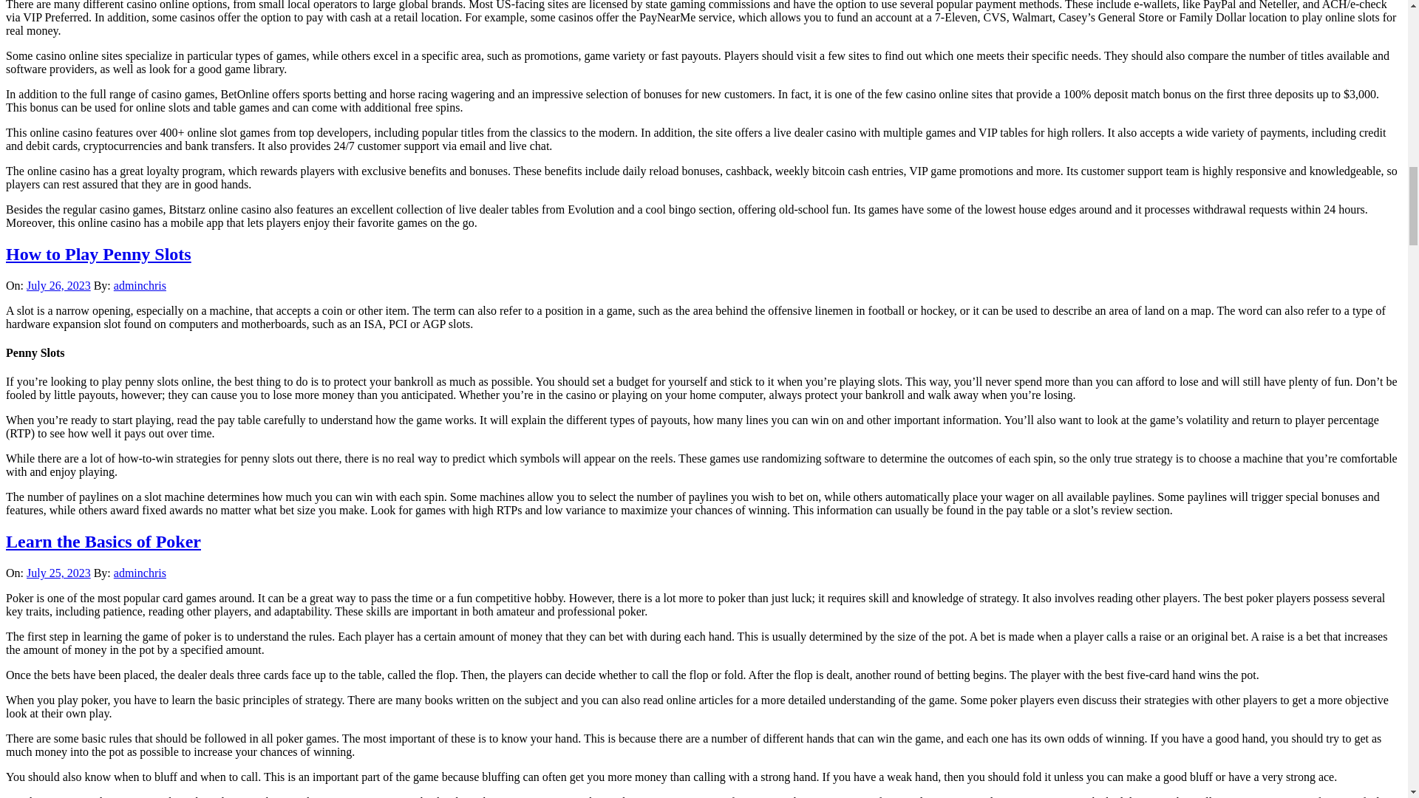 The height and width of the screenshot is (798, 1419). What do you see at coordinates (98, 254) in the screenshot?
I see `How to Play Penny Slots` at bounding box center [98, 254].